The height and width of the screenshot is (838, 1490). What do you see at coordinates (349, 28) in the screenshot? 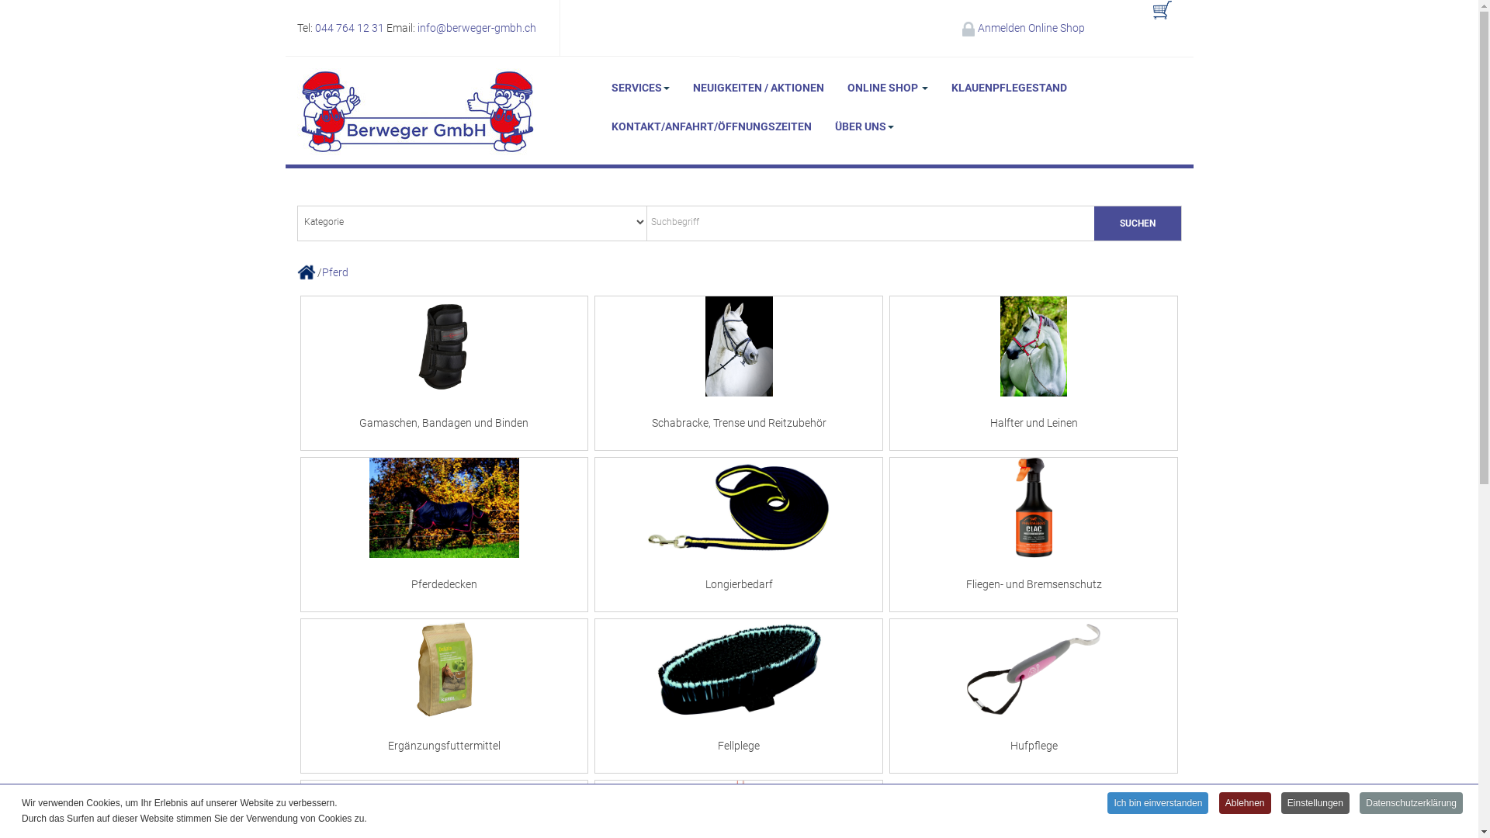
I see `044 764 12 31` at bounding box center [349, 28].